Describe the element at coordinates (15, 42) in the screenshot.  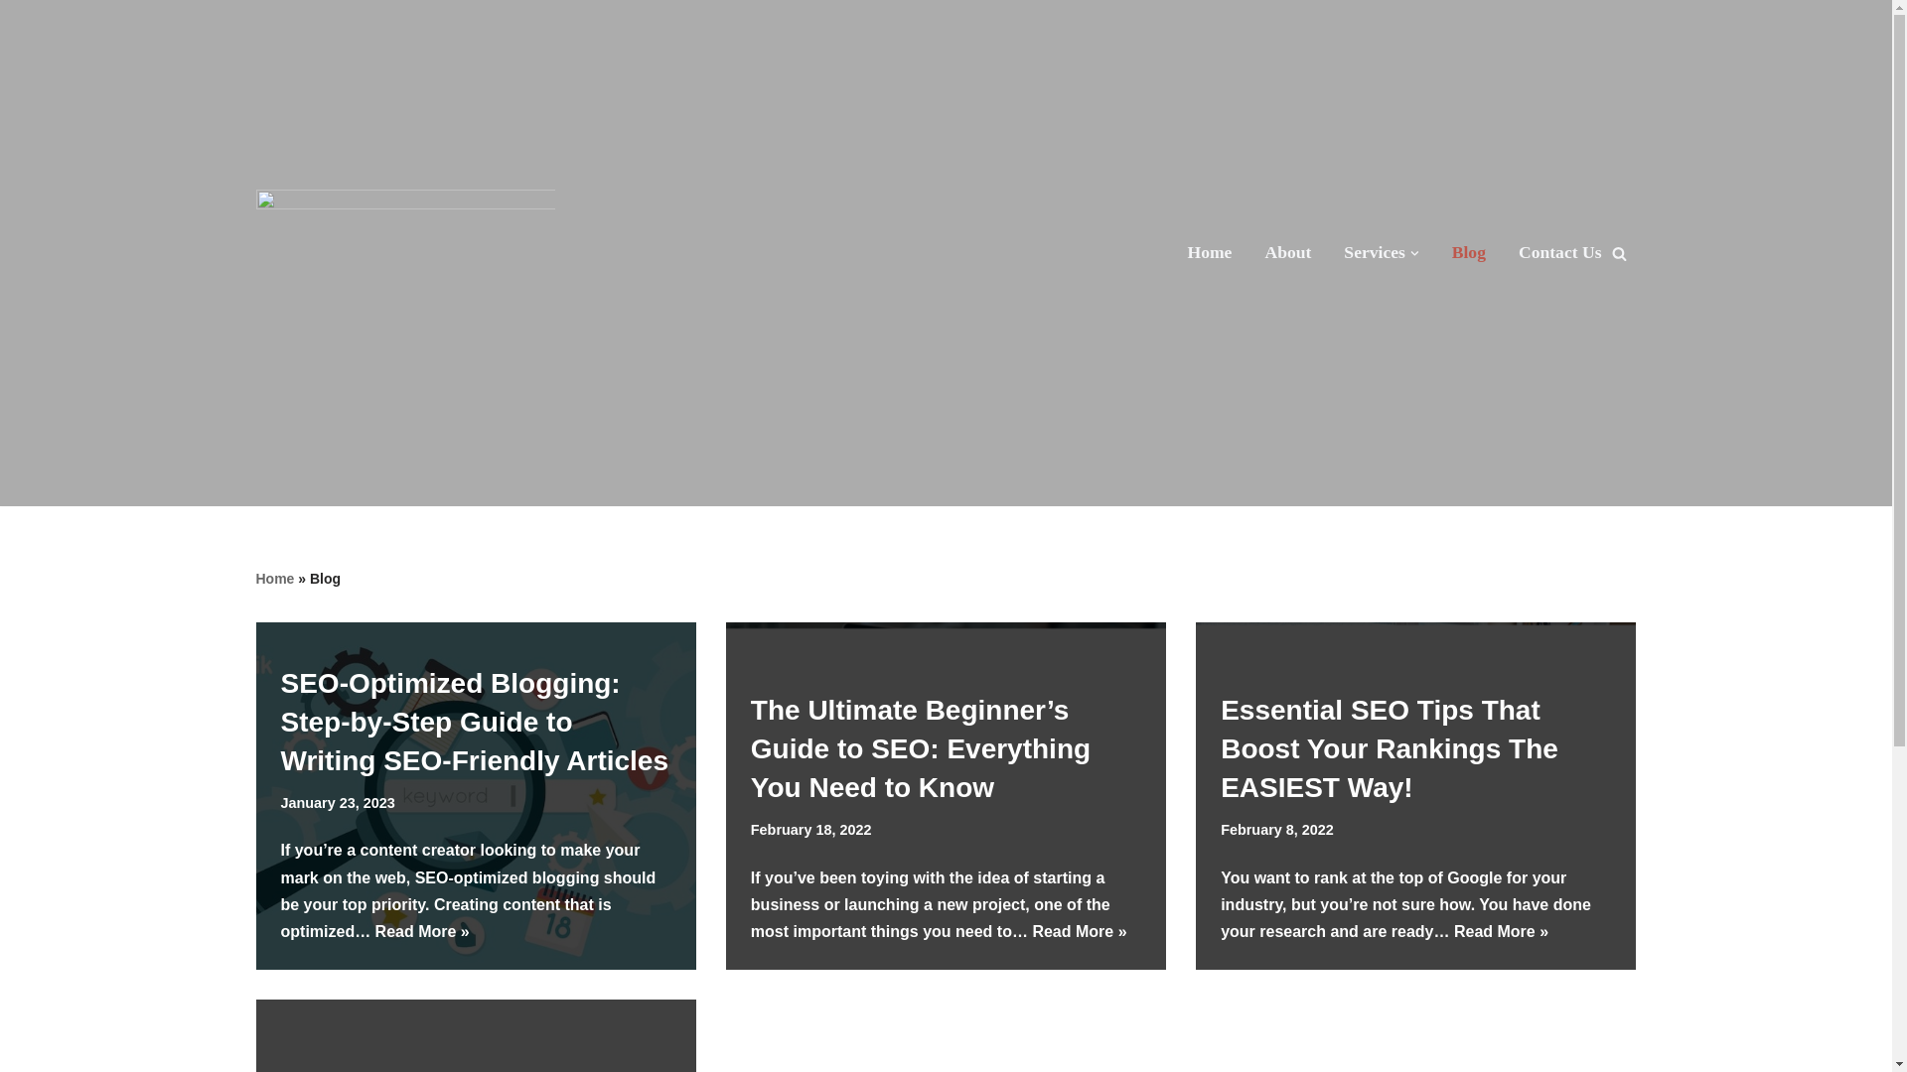
I see `Skip to content` at that location.